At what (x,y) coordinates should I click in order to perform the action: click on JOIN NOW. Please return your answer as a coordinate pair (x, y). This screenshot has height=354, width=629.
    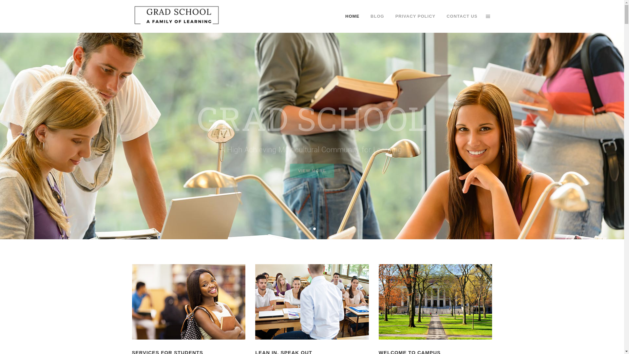
    Looking at the image, I should click on (312, 147).